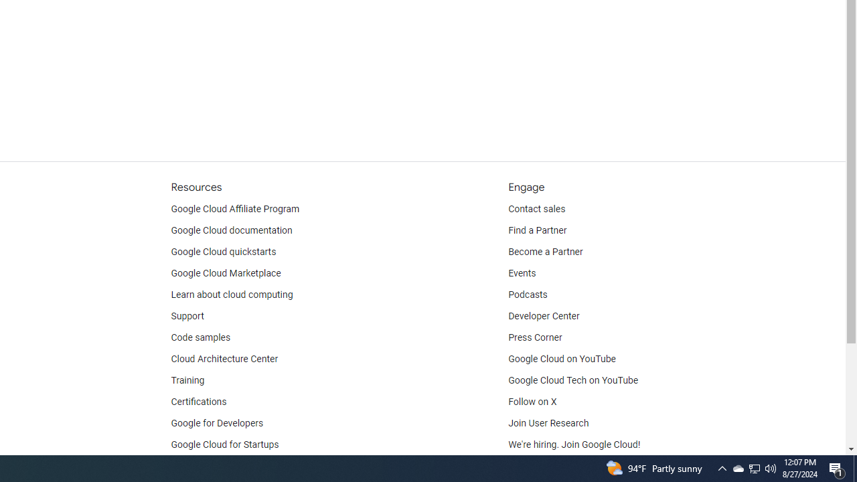 Image resolution: width=857 pixels, height=482 pixels. Describe the element at coordinates (198, 402) in the screenshot. I see `Certifications` at that location.